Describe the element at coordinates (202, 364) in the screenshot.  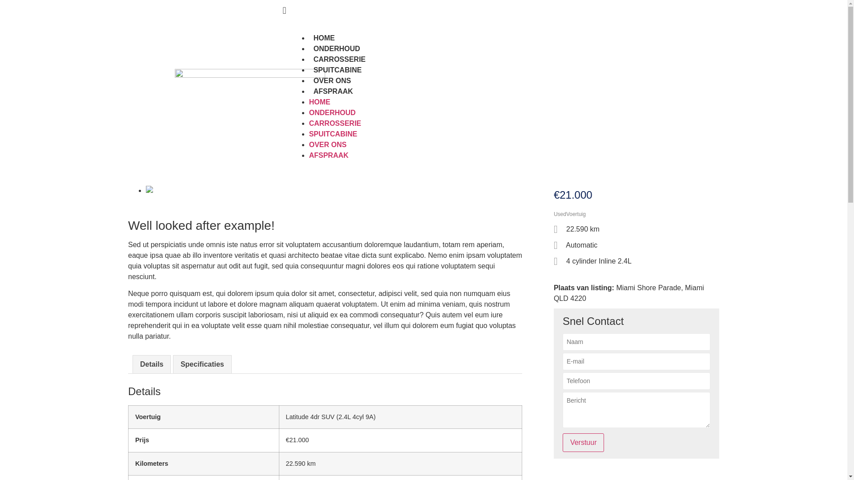
I see `Specificaties` at that location.